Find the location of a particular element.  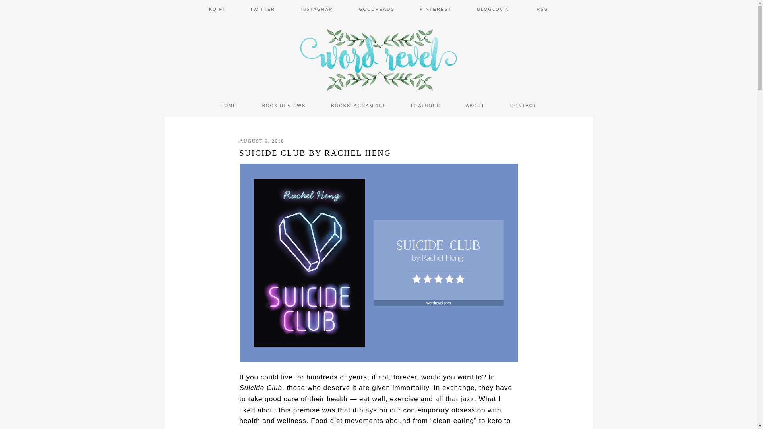

PINTEREST is located at coordinates (436, 10).